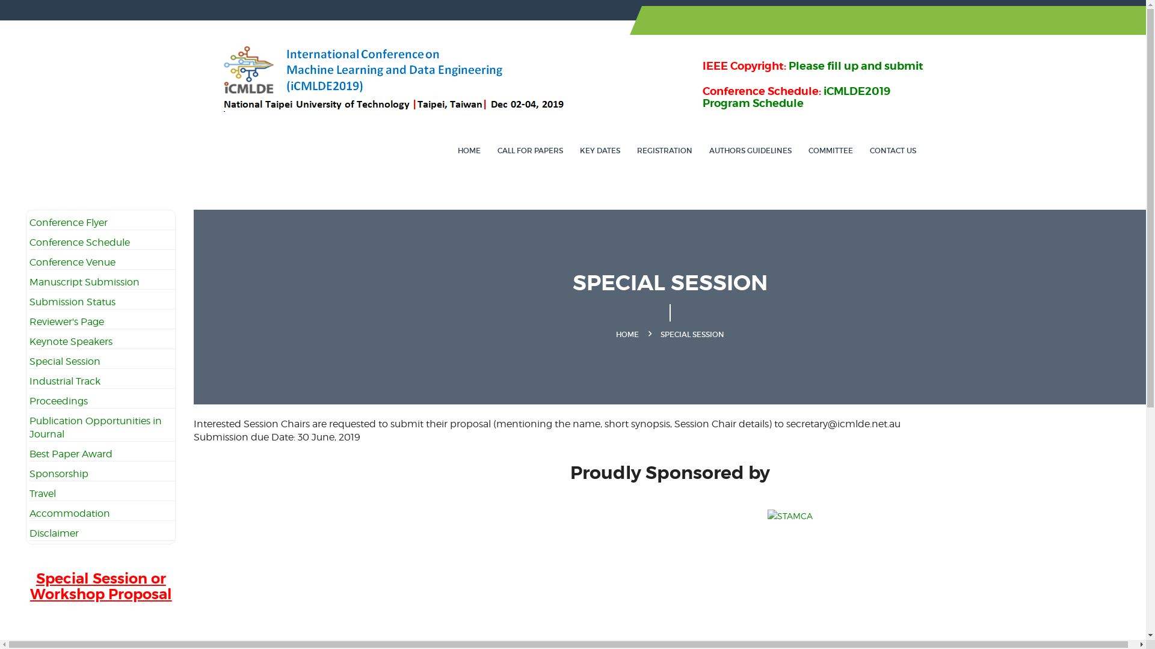 The image size is (1155, 649). What do you see at coordinates (67, 322) in the screenshot?
I see `Reviewer's Page` at bounding box center [67, 322].